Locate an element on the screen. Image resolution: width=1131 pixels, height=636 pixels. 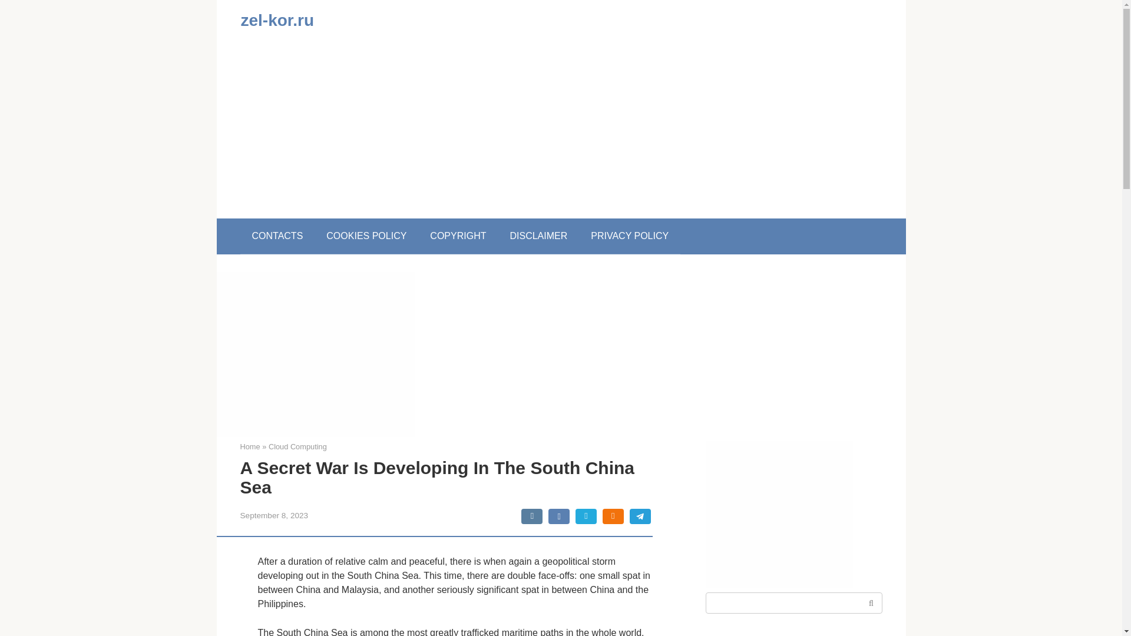
Cloud Computing is located at coordinates (297, 446).